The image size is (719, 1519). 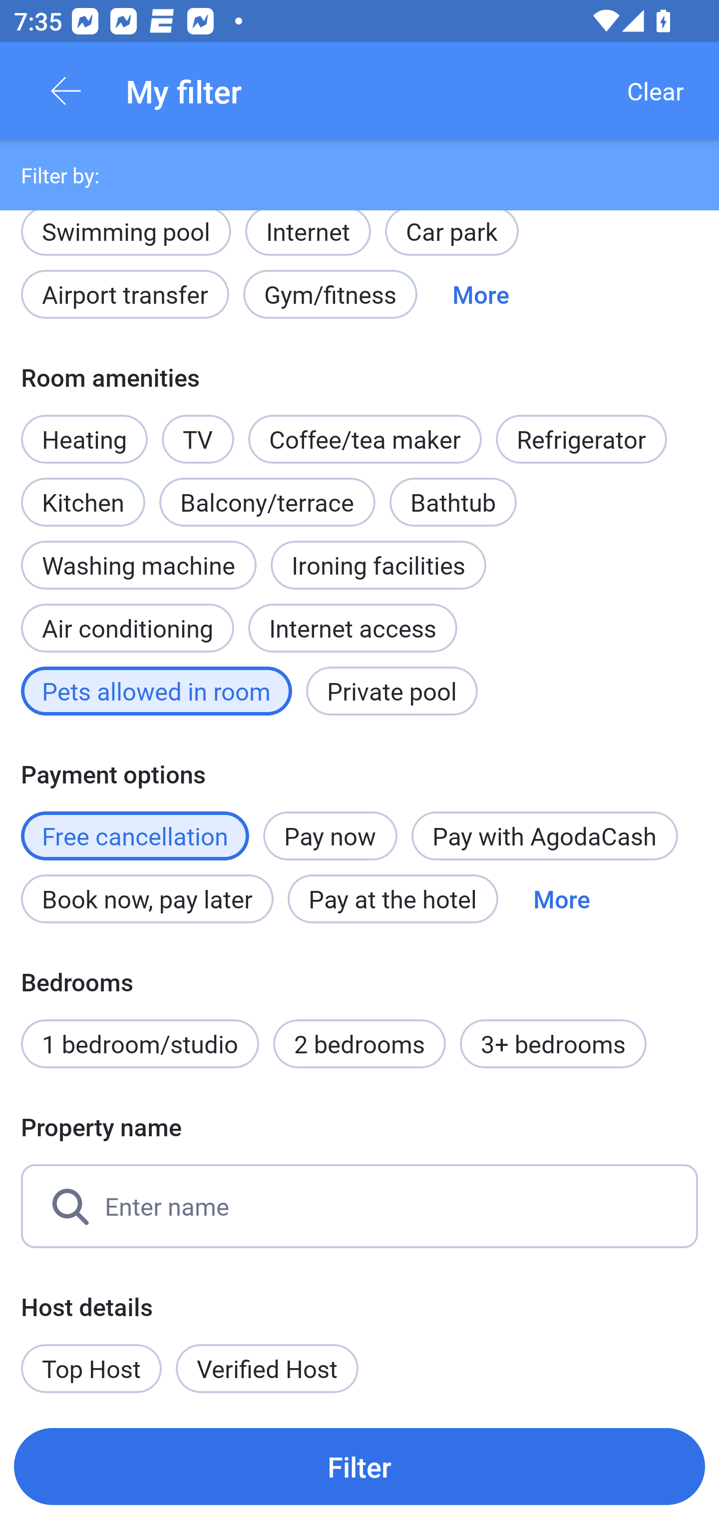 I want to click on Airport transfer, so click(x=125, y=294).